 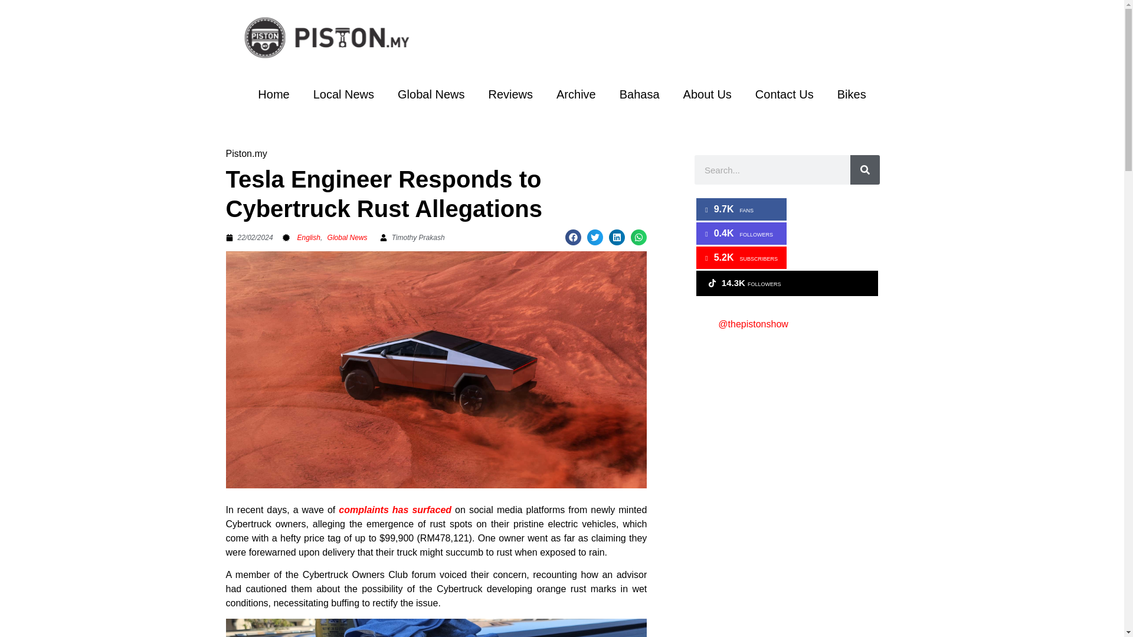 I want to click on Global News, so click(x=347, y=238).